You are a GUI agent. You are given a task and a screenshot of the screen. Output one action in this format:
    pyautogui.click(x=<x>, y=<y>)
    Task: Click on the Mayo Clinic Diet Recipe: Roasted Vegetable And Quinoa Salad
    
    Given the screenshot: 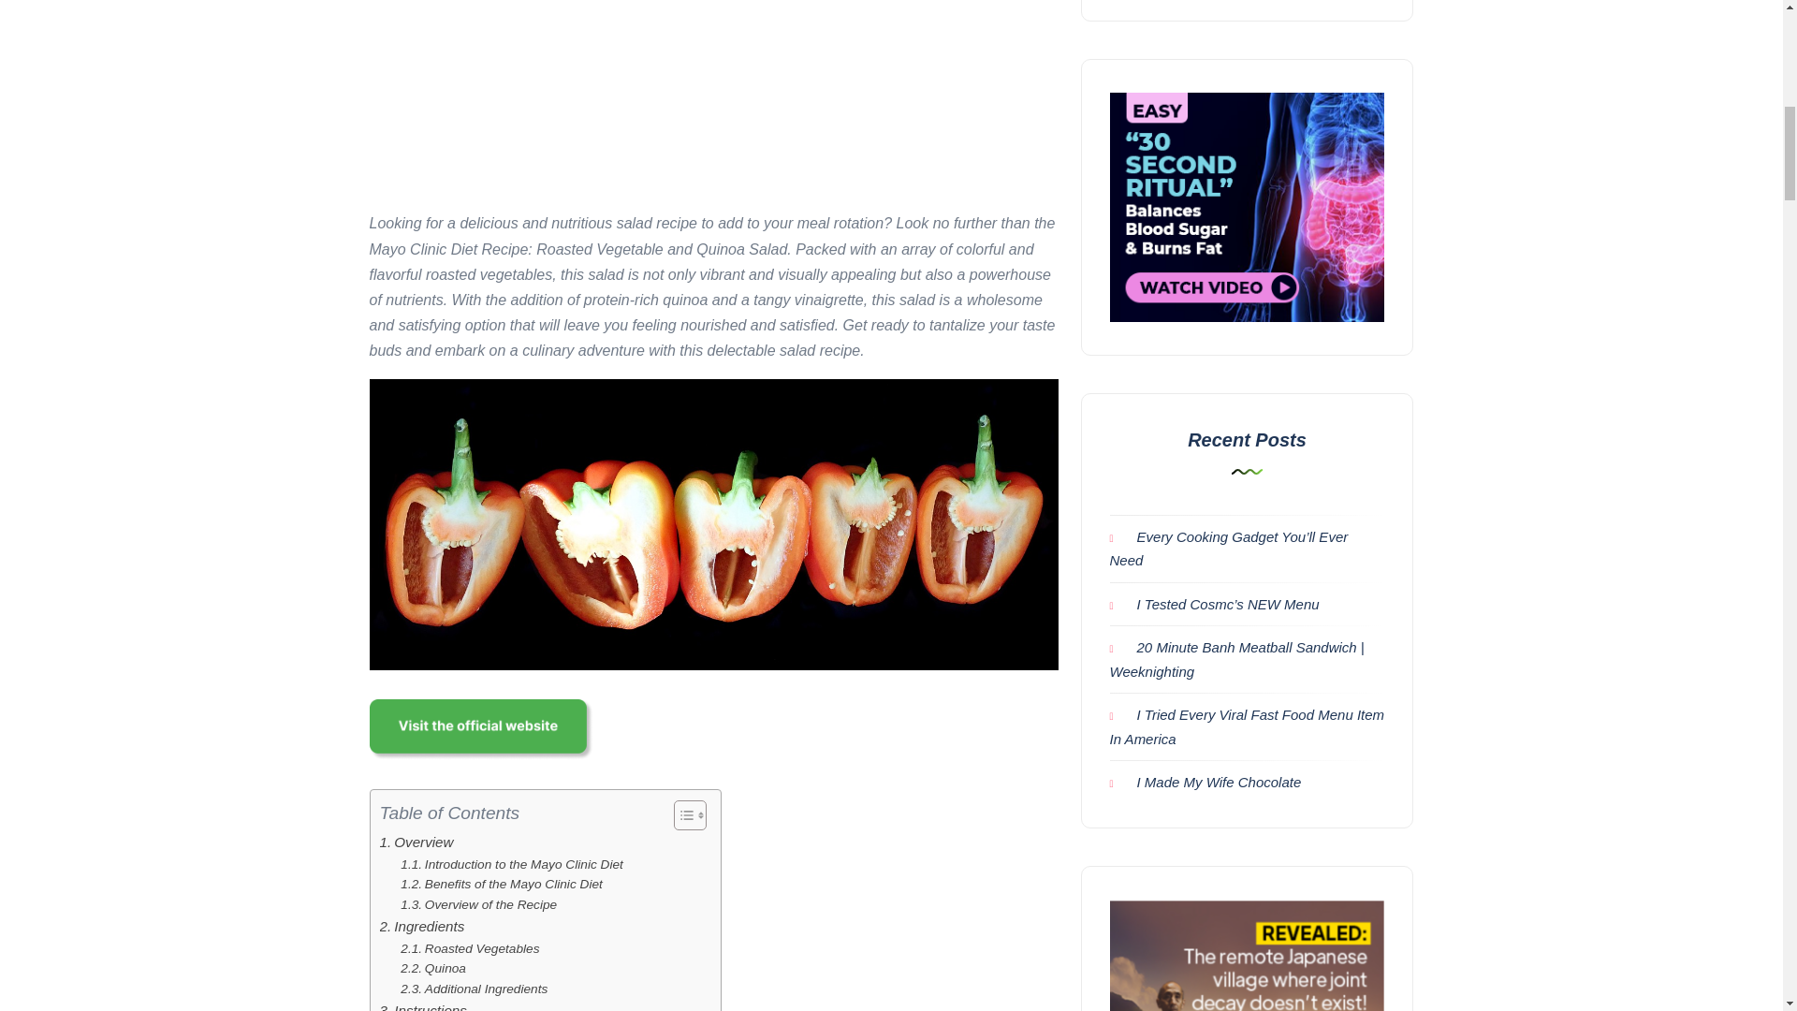 What is the action you would take?
    pyautogui.click(x=713, y=525)
    